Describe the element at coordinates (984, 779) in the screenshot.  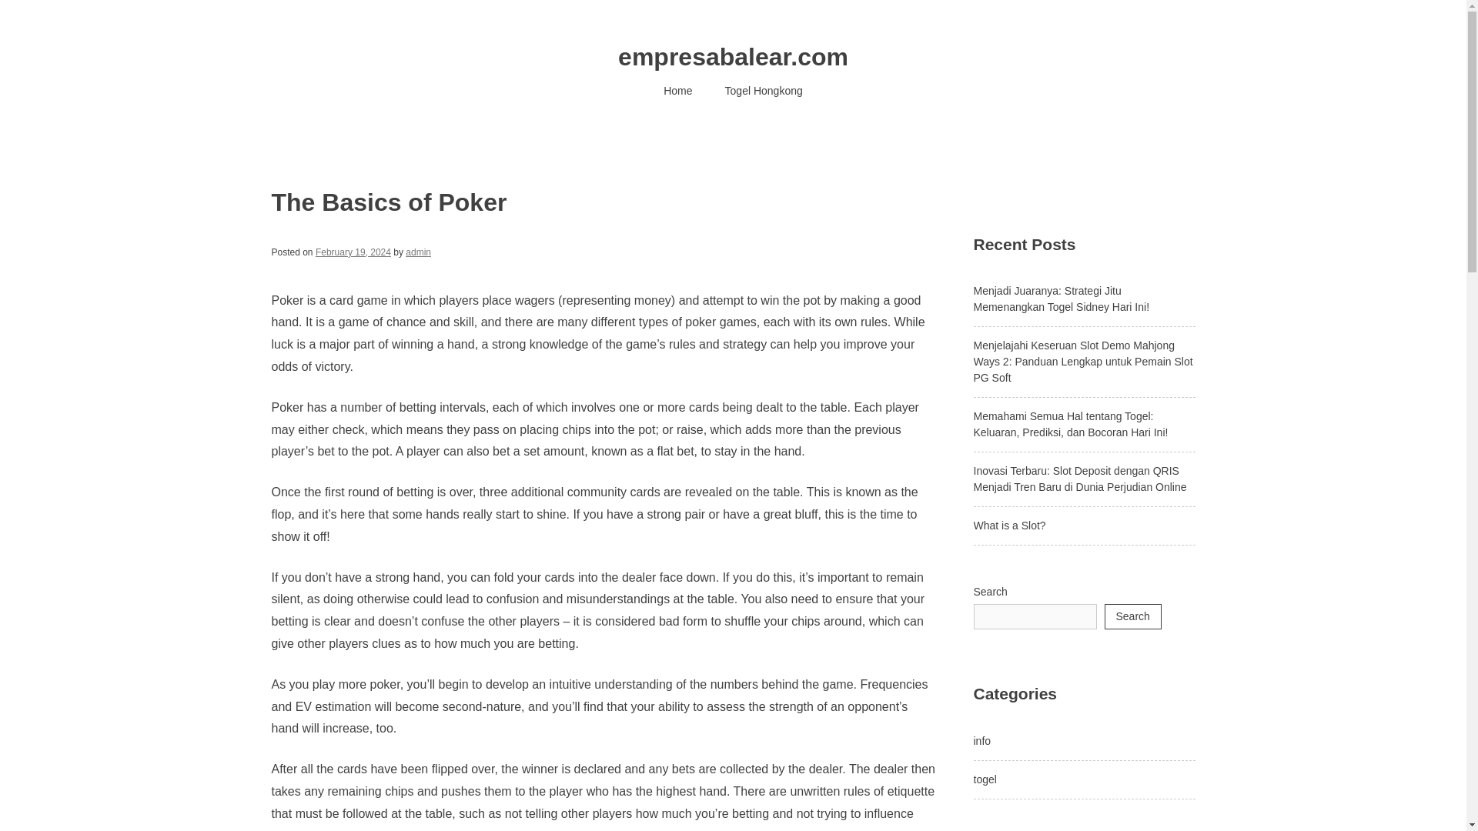
I see `togel` at that location.